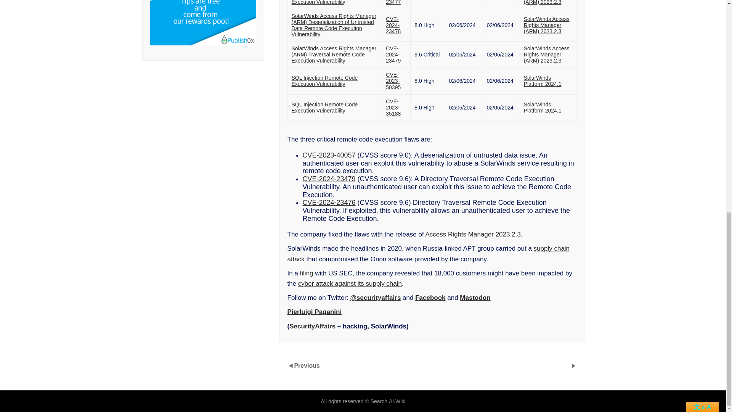 The image size is (732, 412). What do you see at coordinates (324, 80) in the screenshot?
I see `SQL Injection Remote Code Execution Vulnerability` at bounding box center [324, 80].